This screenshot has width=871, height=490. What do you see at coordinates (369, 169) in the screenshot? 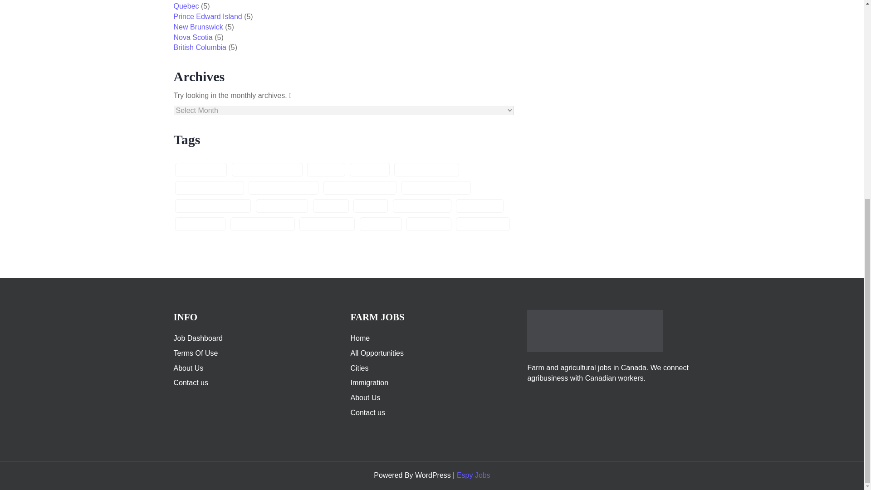
I see `farm work` at bounding box center [369, 169].